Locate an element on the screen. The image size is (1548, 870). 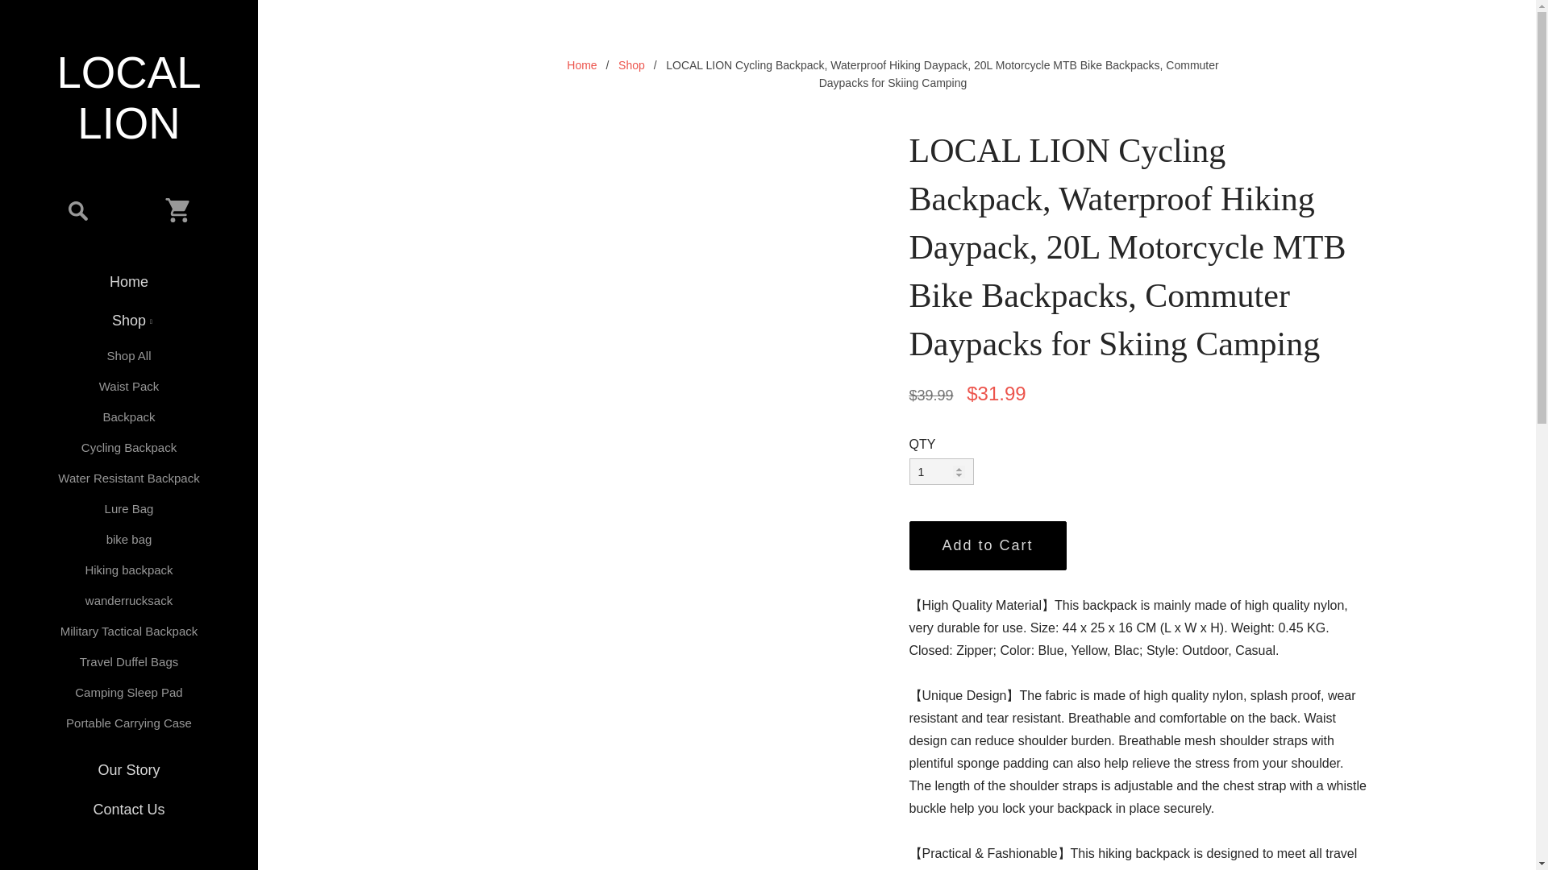
bike bag is located at coordinates (129, 540).